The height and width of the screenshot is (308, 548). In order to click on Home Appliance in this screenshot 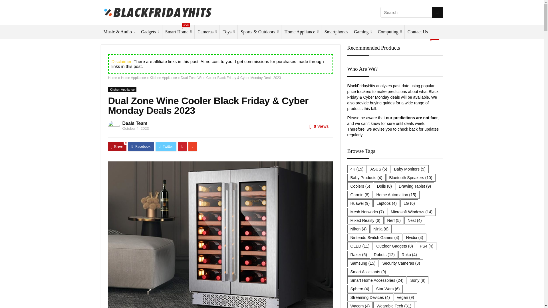, I will do `click(301, 32)`.